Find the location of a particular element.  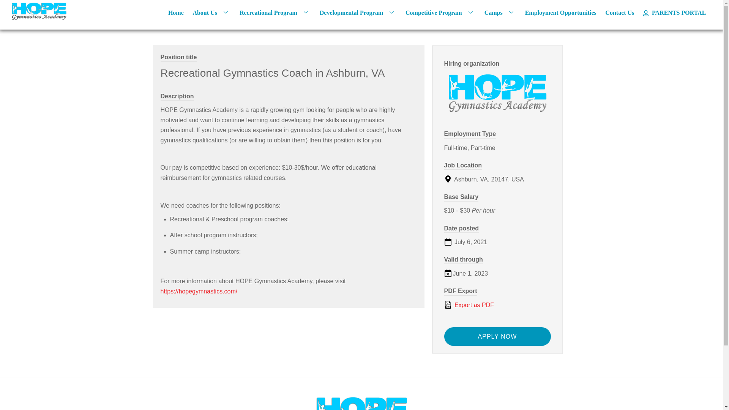

Employment Opportunities is located at coordinates (560, 12).